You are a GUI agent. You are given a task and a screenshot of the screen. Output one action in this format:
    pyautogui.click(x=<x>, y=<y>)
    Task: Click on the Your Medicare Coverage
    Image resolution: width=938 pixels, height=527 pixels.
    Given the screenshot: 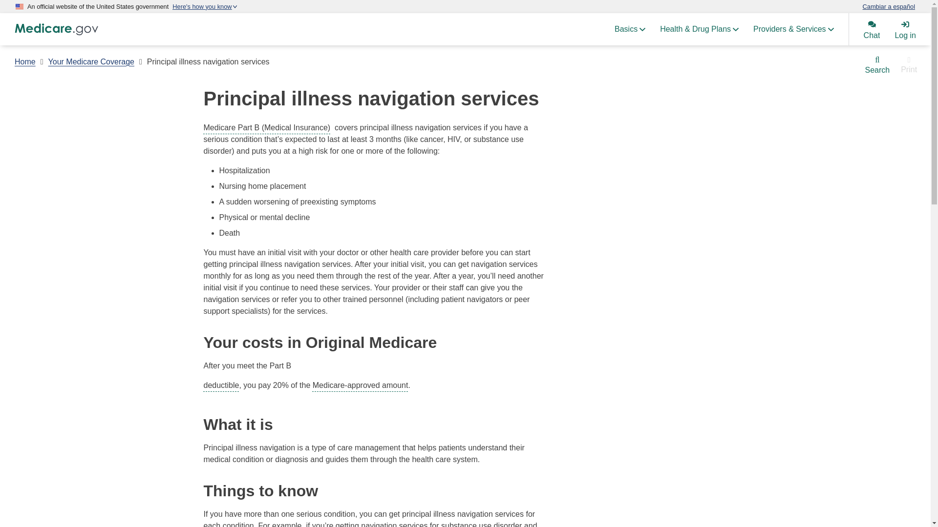 What is the action you would take?
    pyautogui.click(x=91, y=61)
    